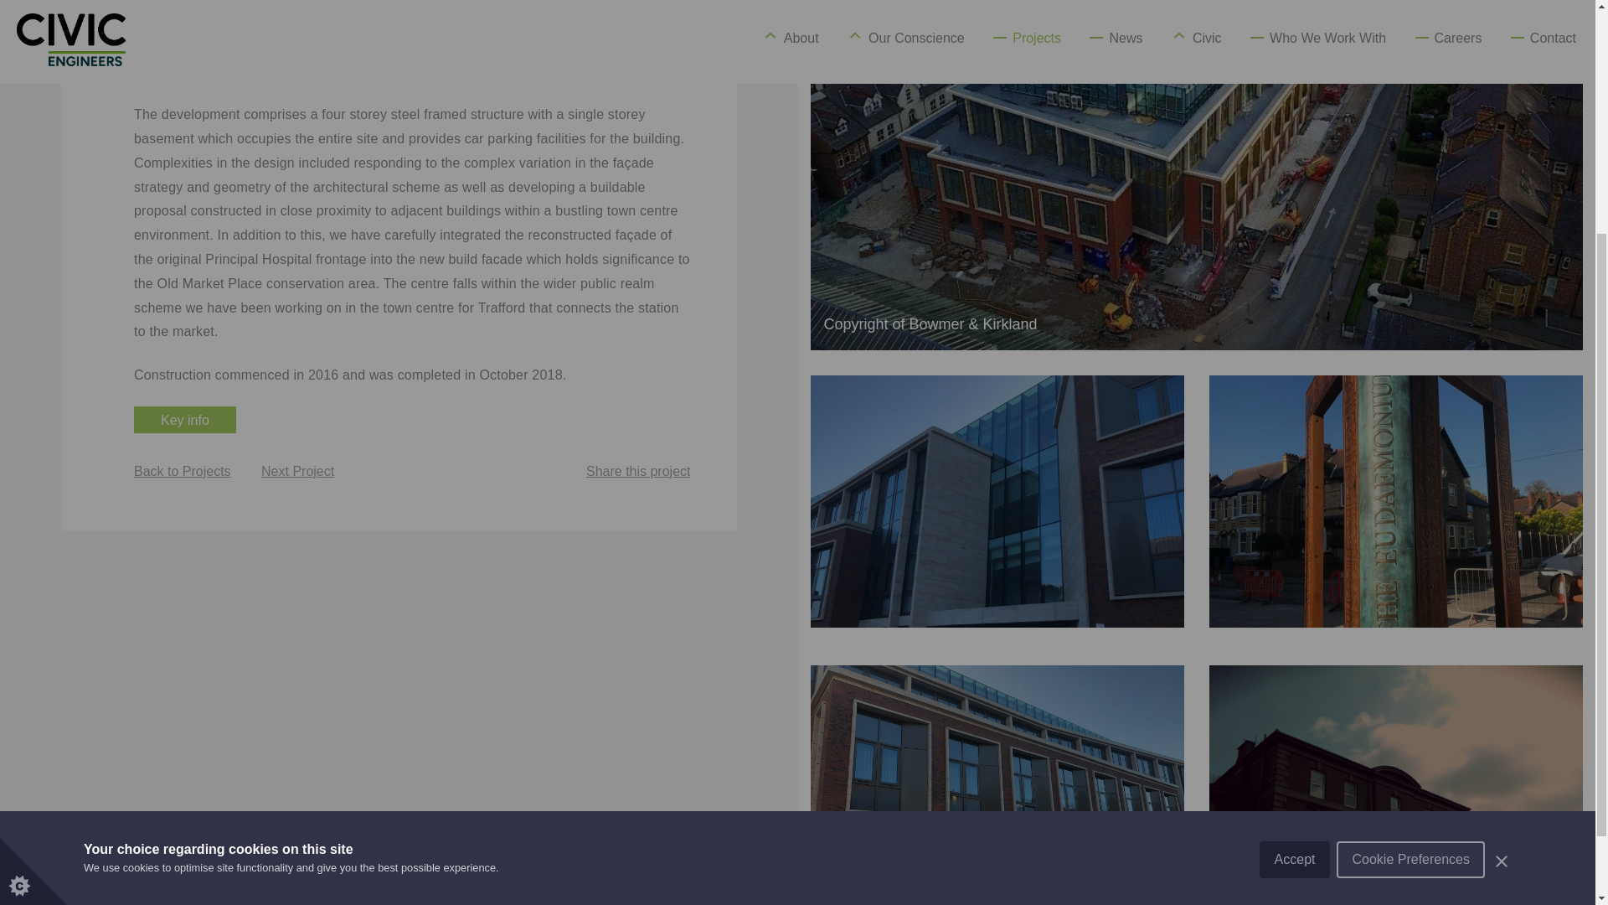 This screenshot has height=905, width=1608. I want to click on Next Project, so click(297, 471).